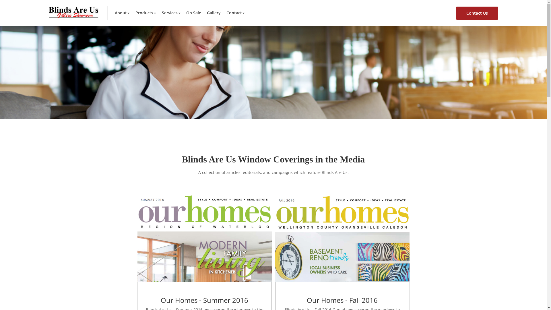 The image size is (551, 310). I want to click on About, so click(122, 13).